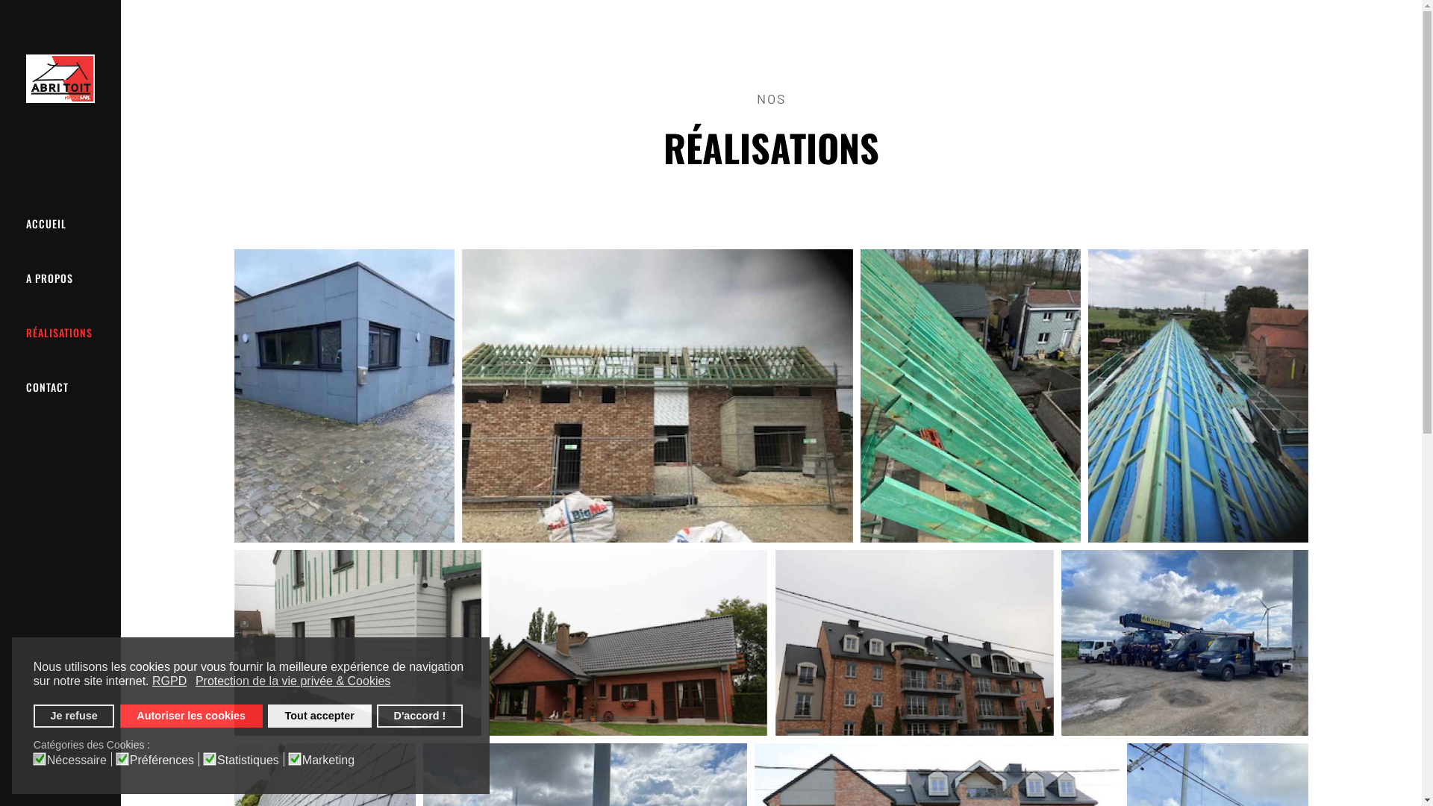 The image size is (1433, 806). What do you see at coordinates (419, 716) in the screenshot?
I see `D'accord !` at bounding box center [419, 716].